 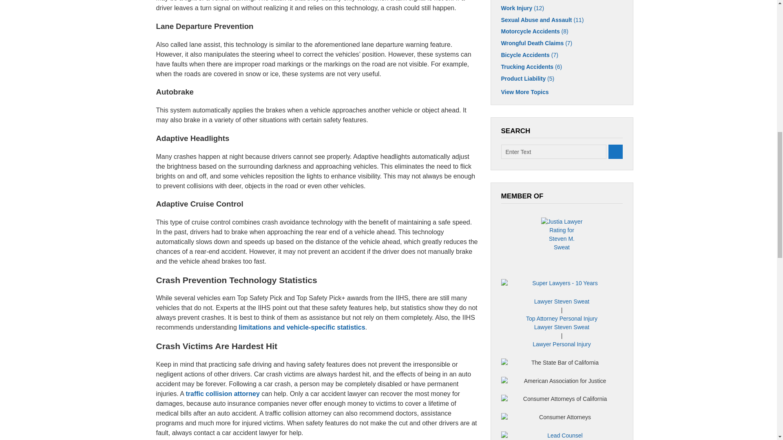 What do you see at coordinates (222, 394) in the screenshot?
I see `Traffic Accident Lawyer Los Angeles` at bounding box center [222, 394].